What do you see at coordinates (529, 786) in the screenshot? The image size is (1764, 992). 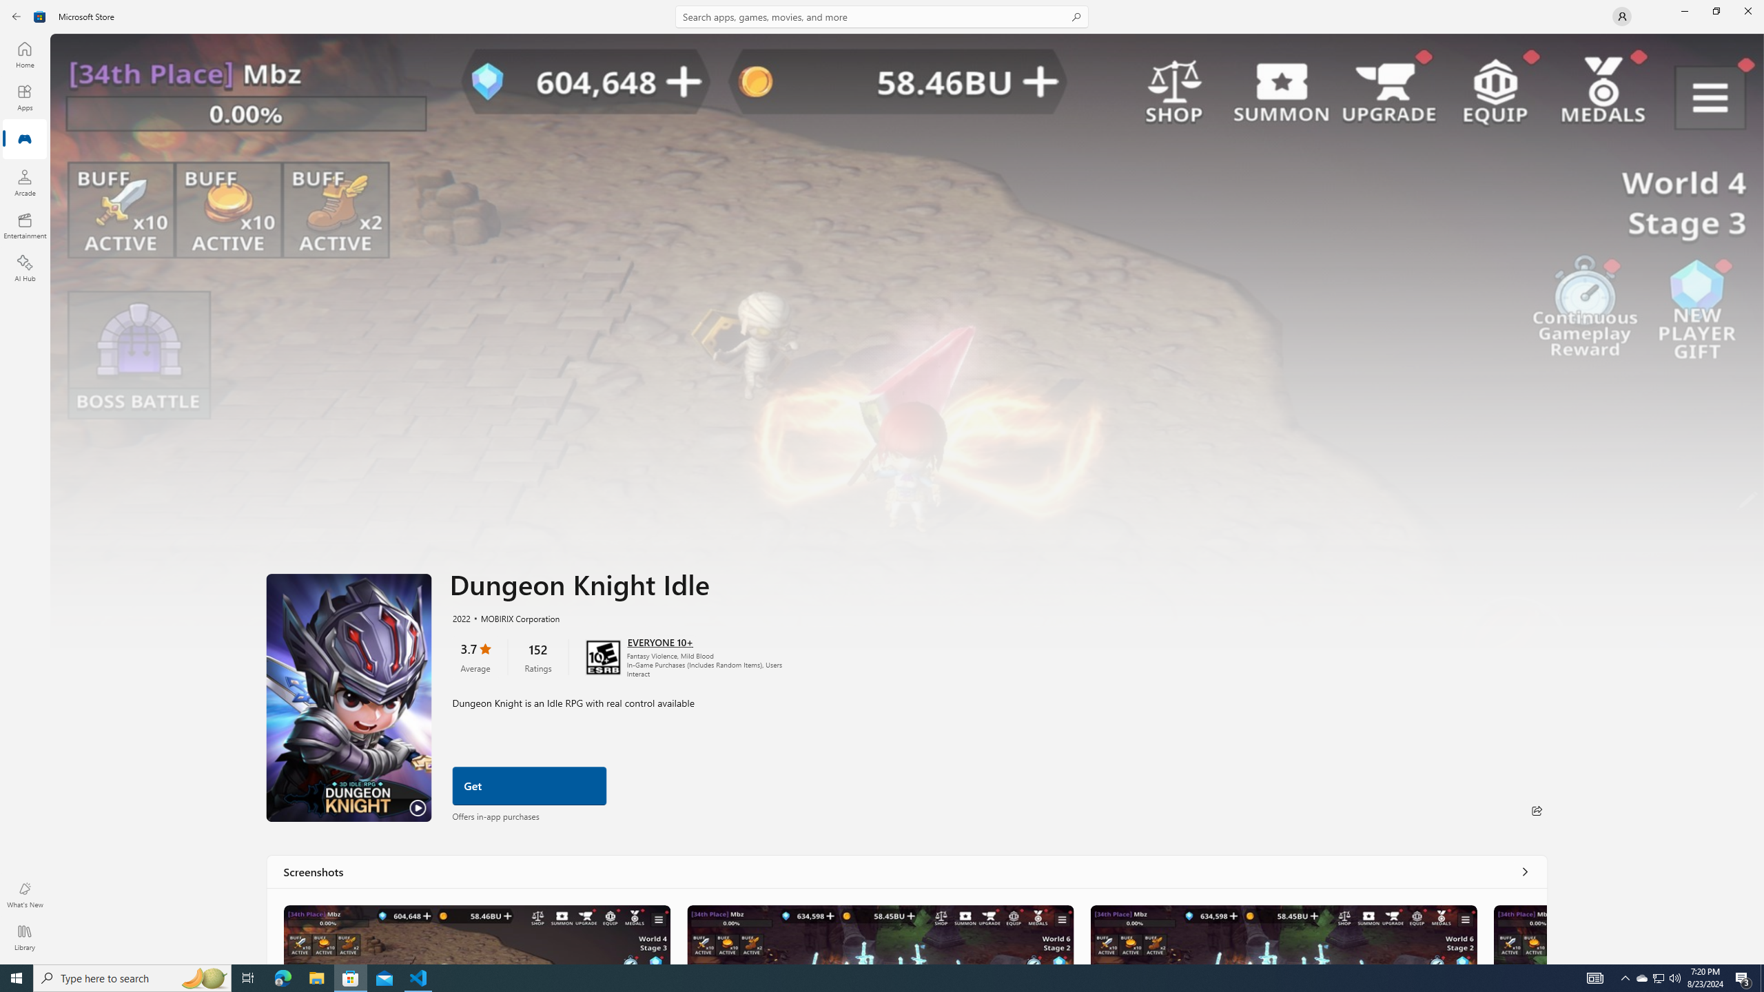 I see `Get` at bounding box center [529, 786].